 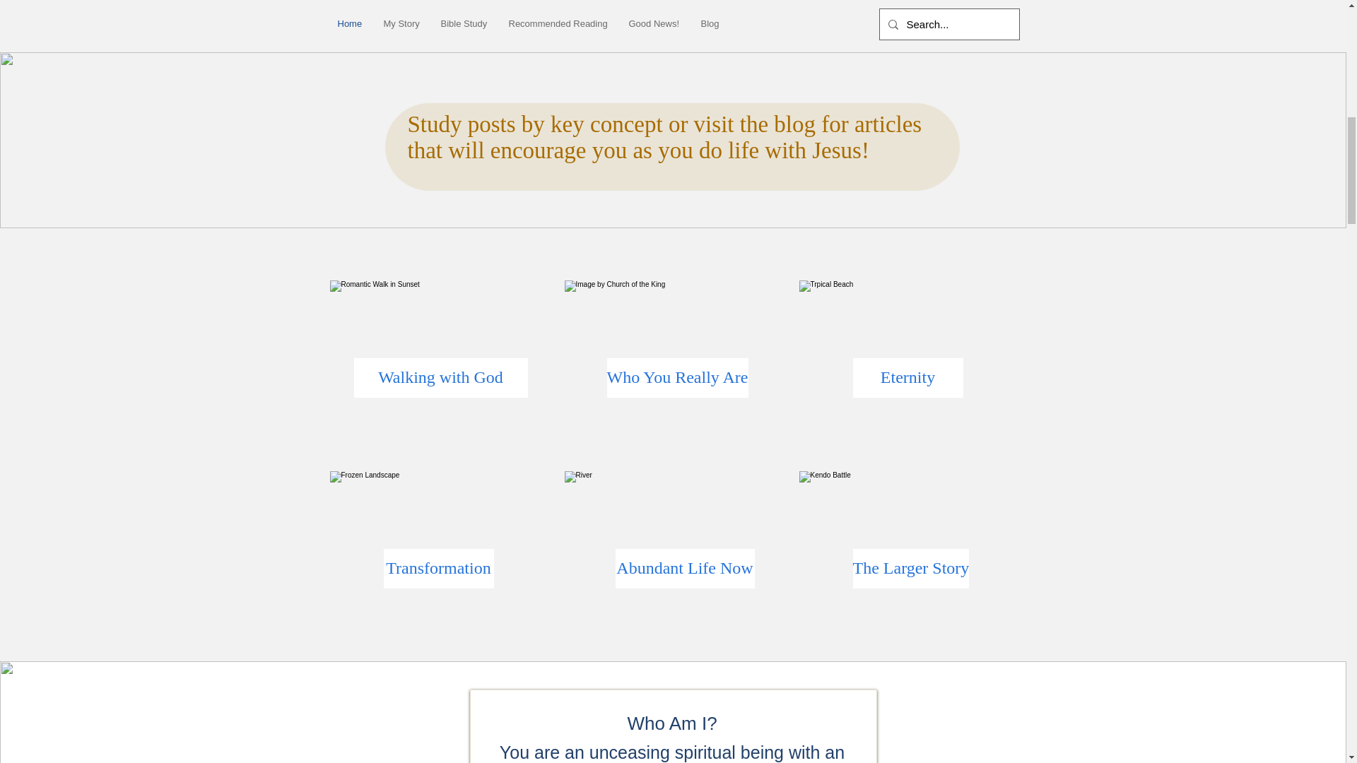 What do you see at coordinates (684, 568) in the screenshot?
I see `Abundant Life Now` at bounding box center [684, 568].